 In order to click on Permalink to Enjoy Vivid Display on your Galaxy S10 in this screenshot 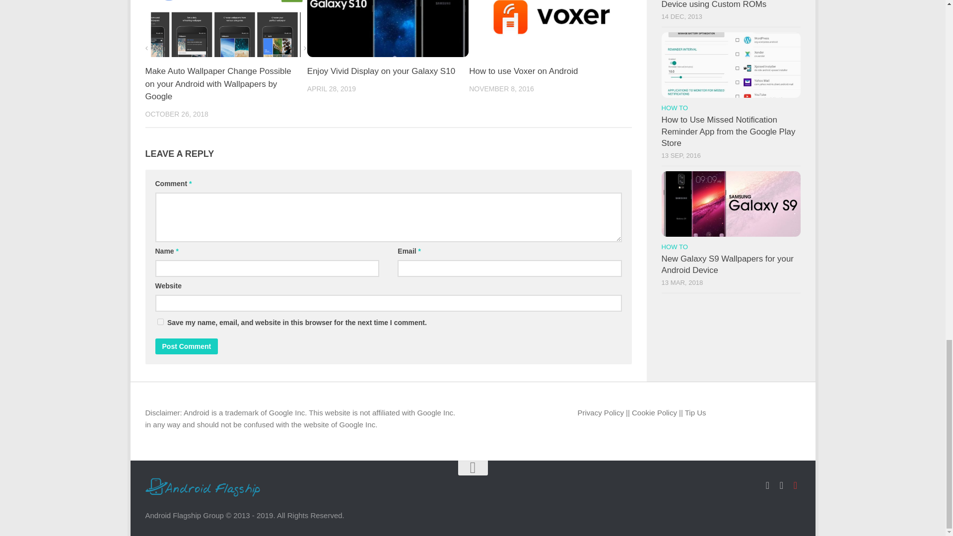, I will do `click(381, 71)`.